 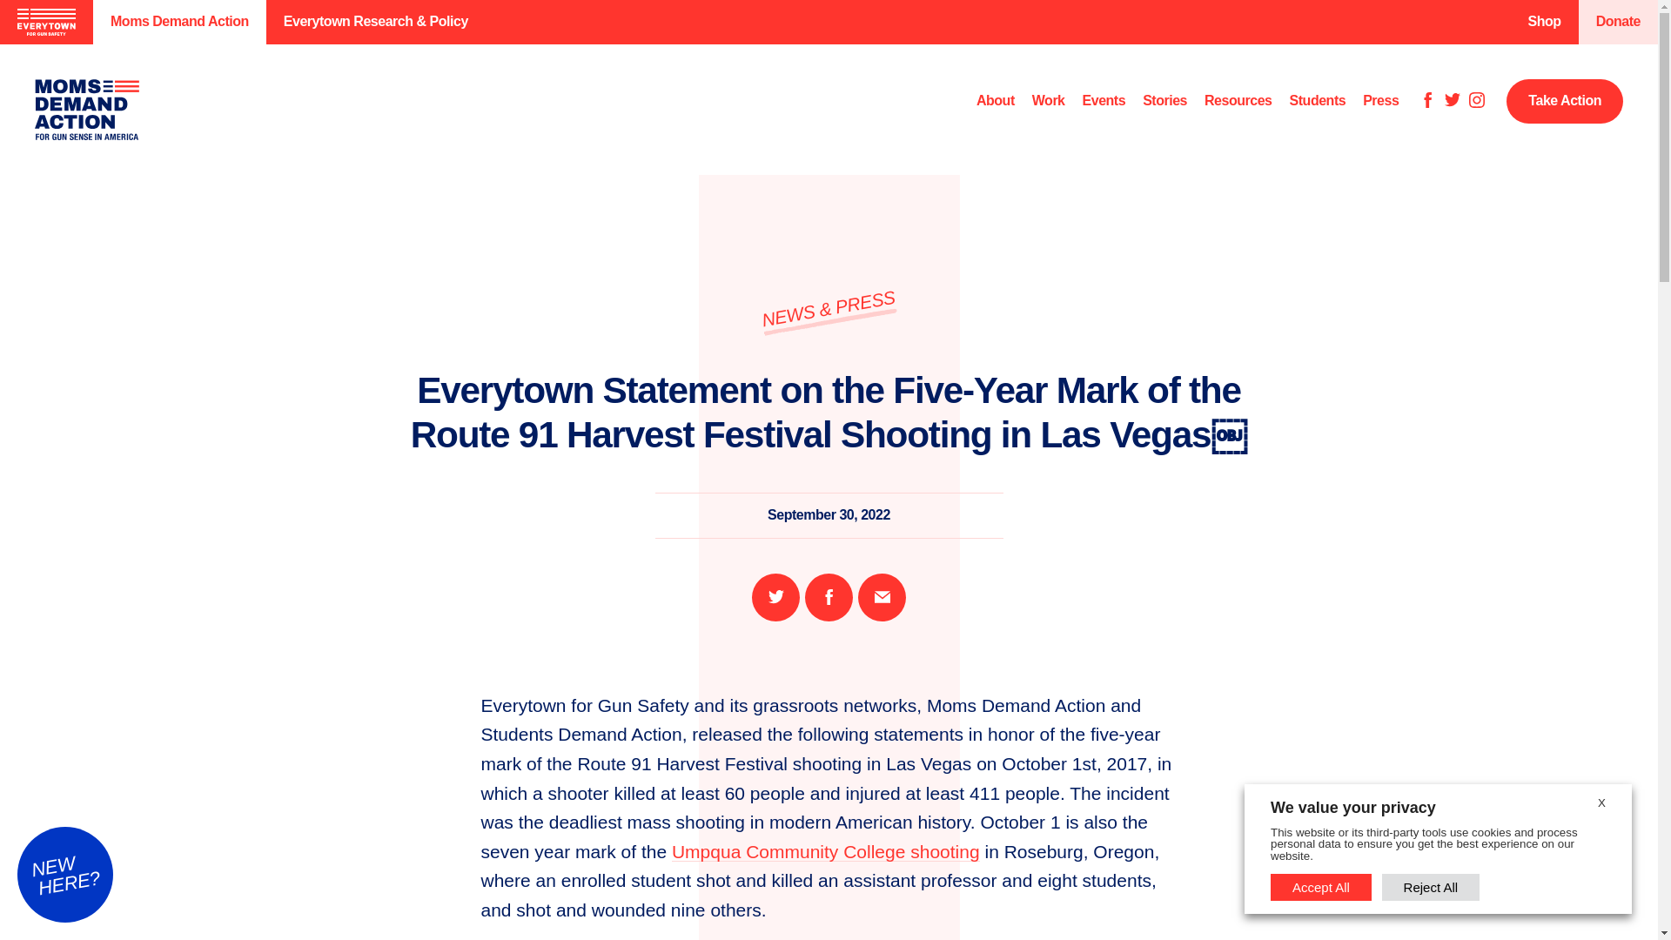 What do you see at coordinates (1164, 101) in the screenshot?
I see `Stories` at bounding box center [1164, 101].